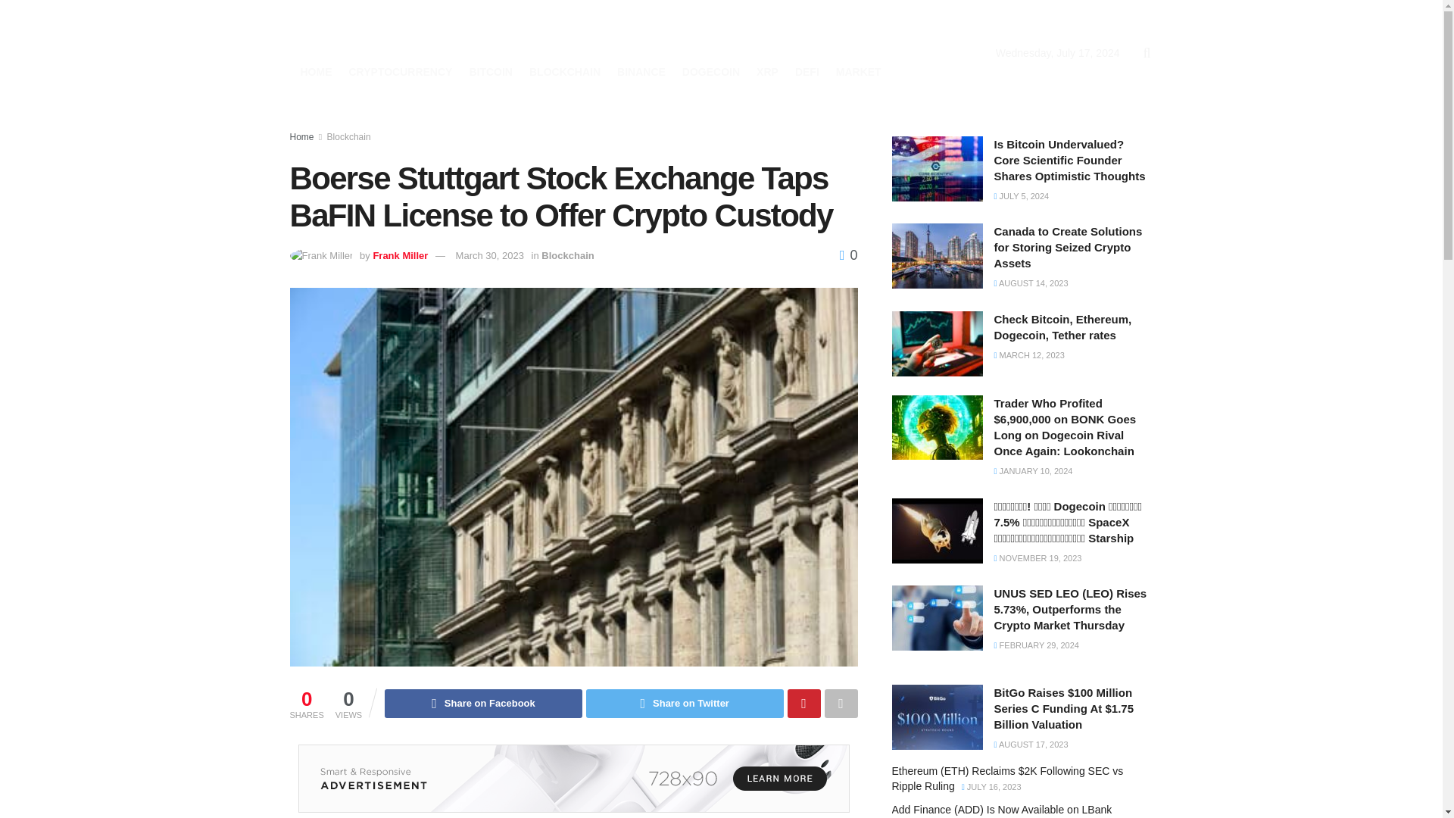  Describe the element at coordinates (641, 72) in the screenshot. I see `BINANCE` at that location.